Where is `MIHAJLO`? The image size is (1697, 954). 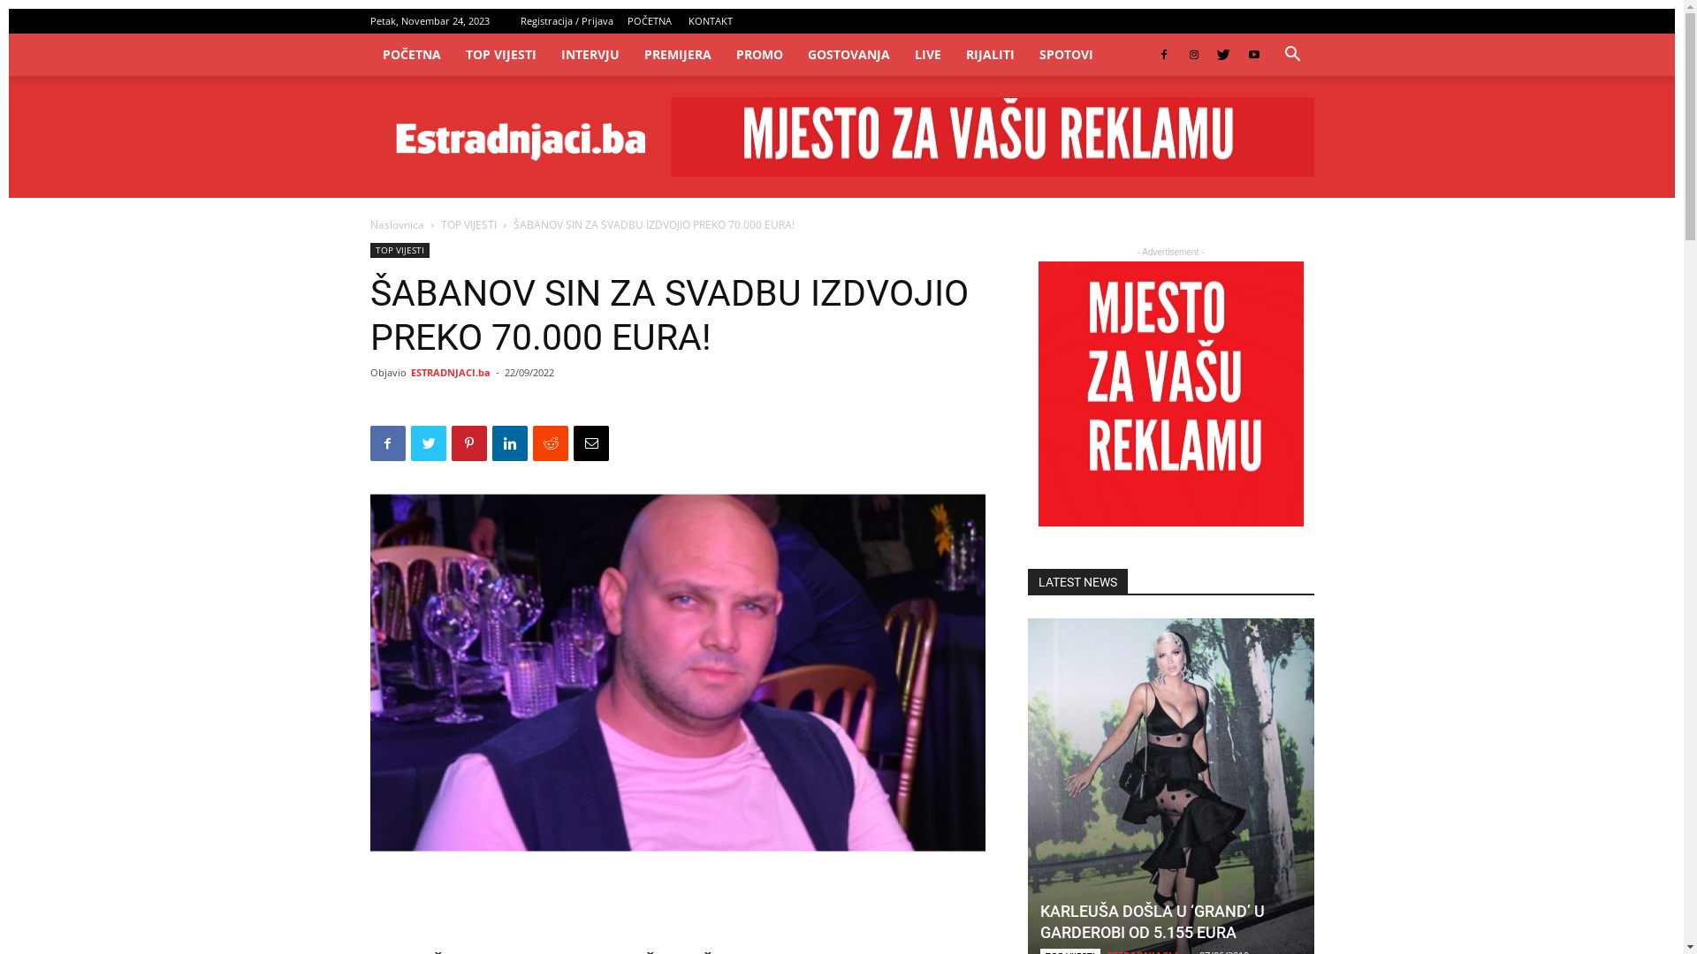
MIHAJLO is located at coordinates (677, 673).